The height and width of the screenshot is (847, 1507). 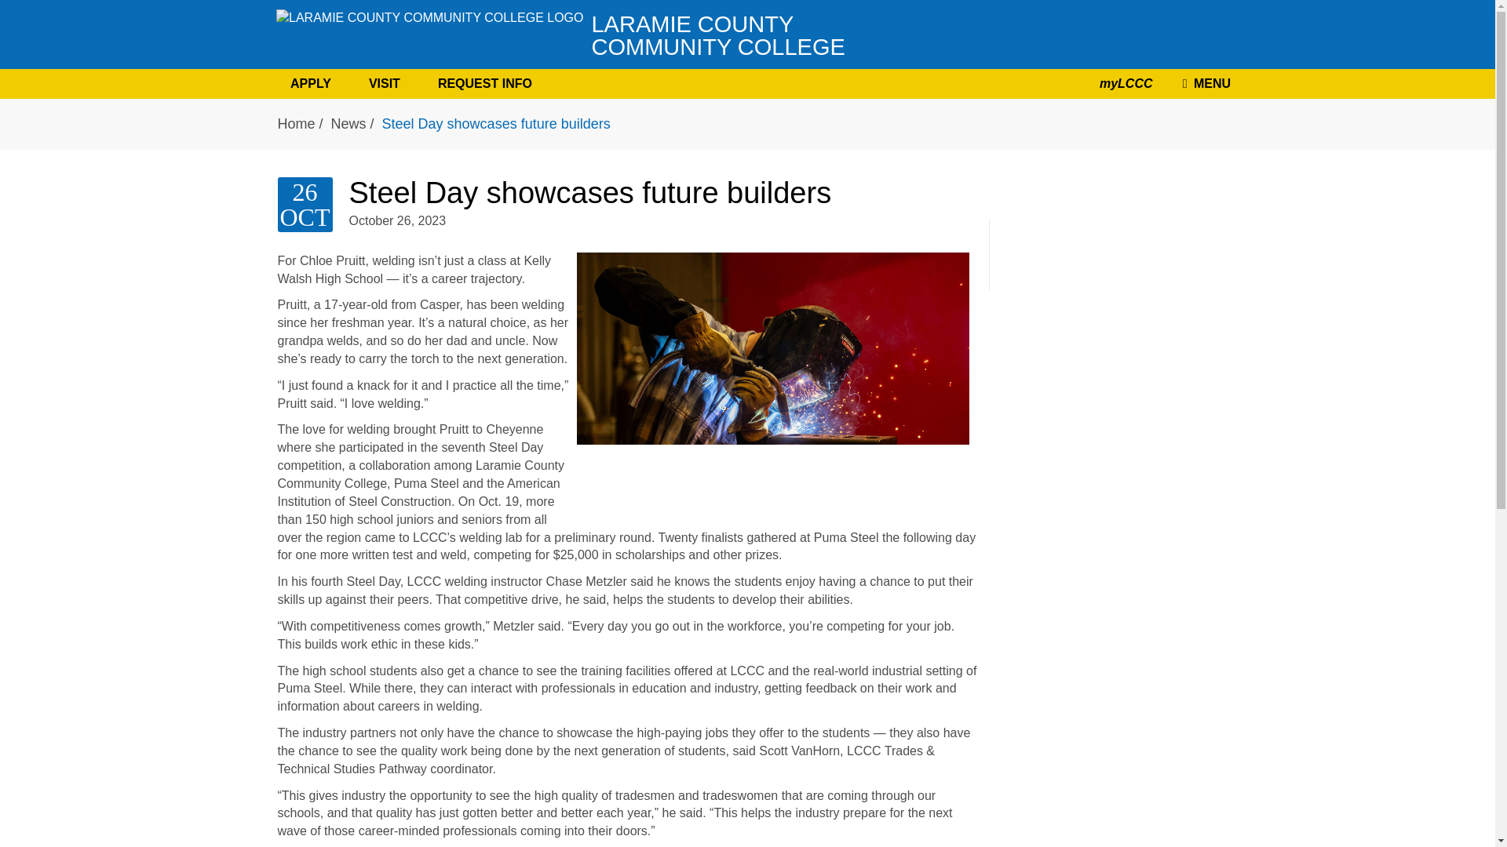 I want to click on REQUEST INFO, so click(x=385, y=83).